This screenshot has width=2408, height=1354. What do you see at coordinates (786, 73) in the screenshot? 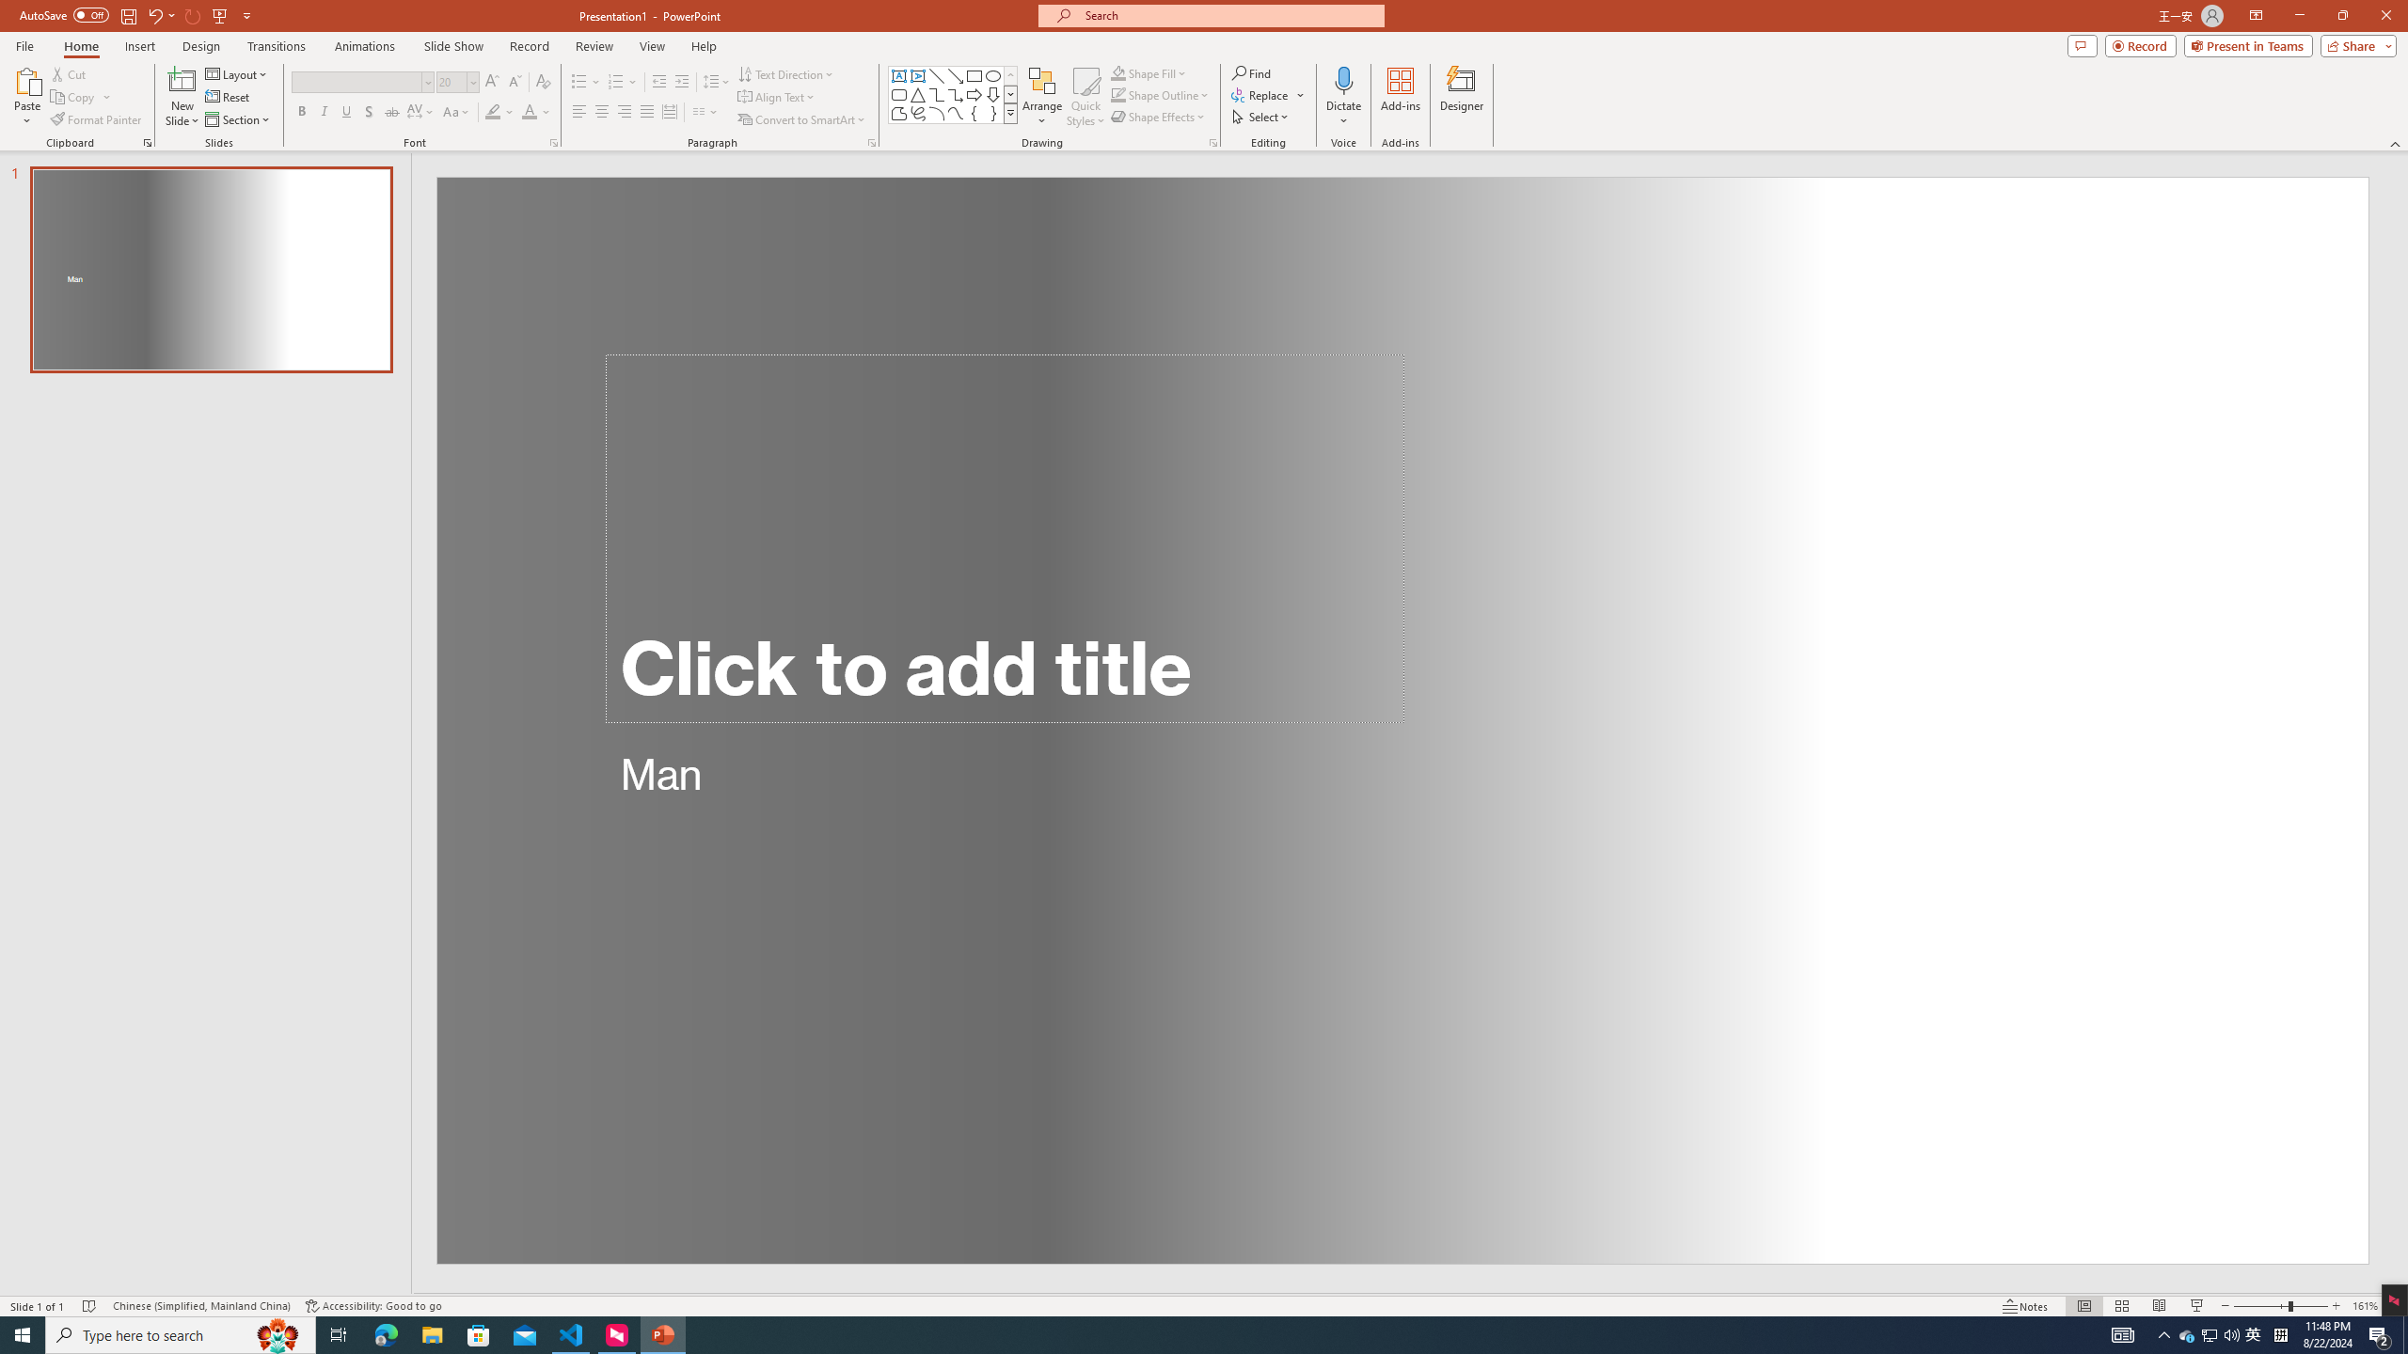
I see `Text Direction` at bounding box center [786, 73].